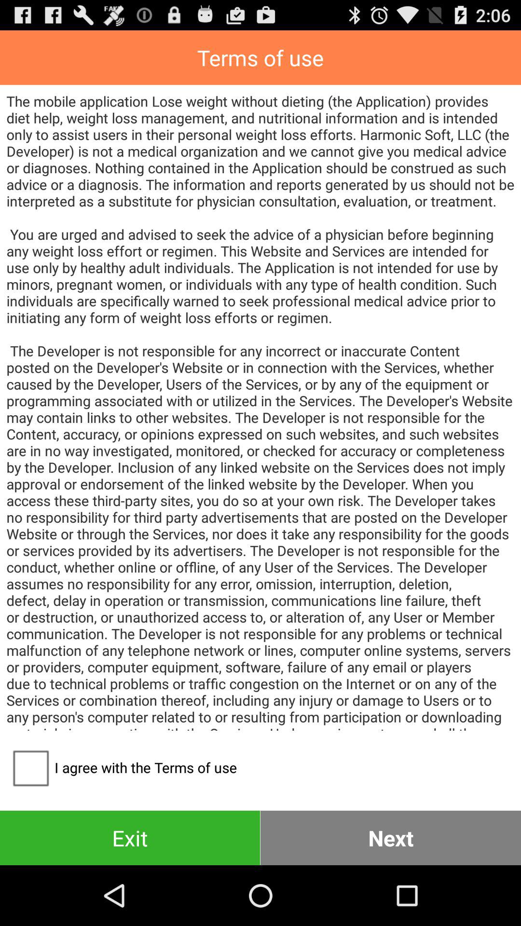 The height and width of the screenshot is (926, 521). Describe the element at coordinates (391, 837) in the screenshot. I see `swipe until next` at that location.